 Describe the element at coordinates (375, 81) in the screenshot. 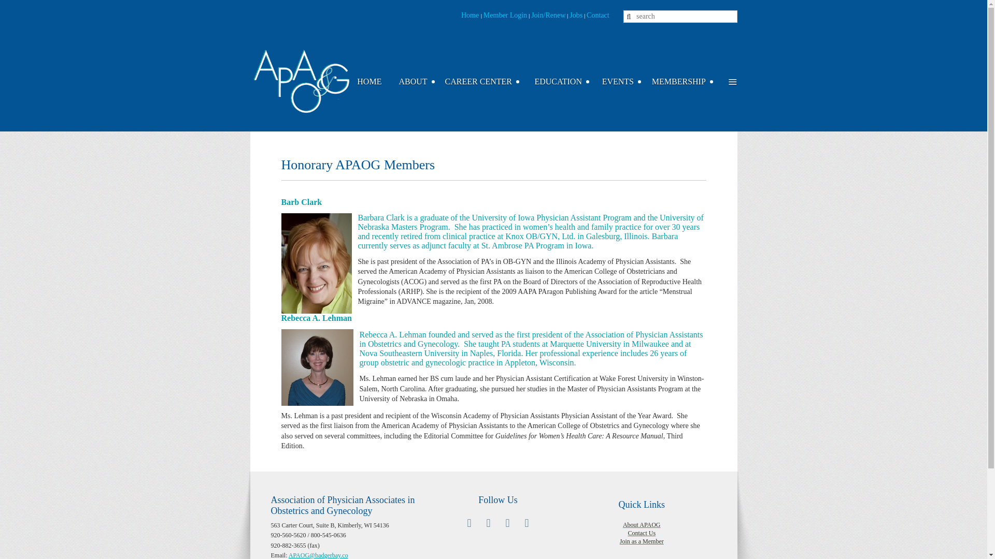

I see `HOME` at that location.